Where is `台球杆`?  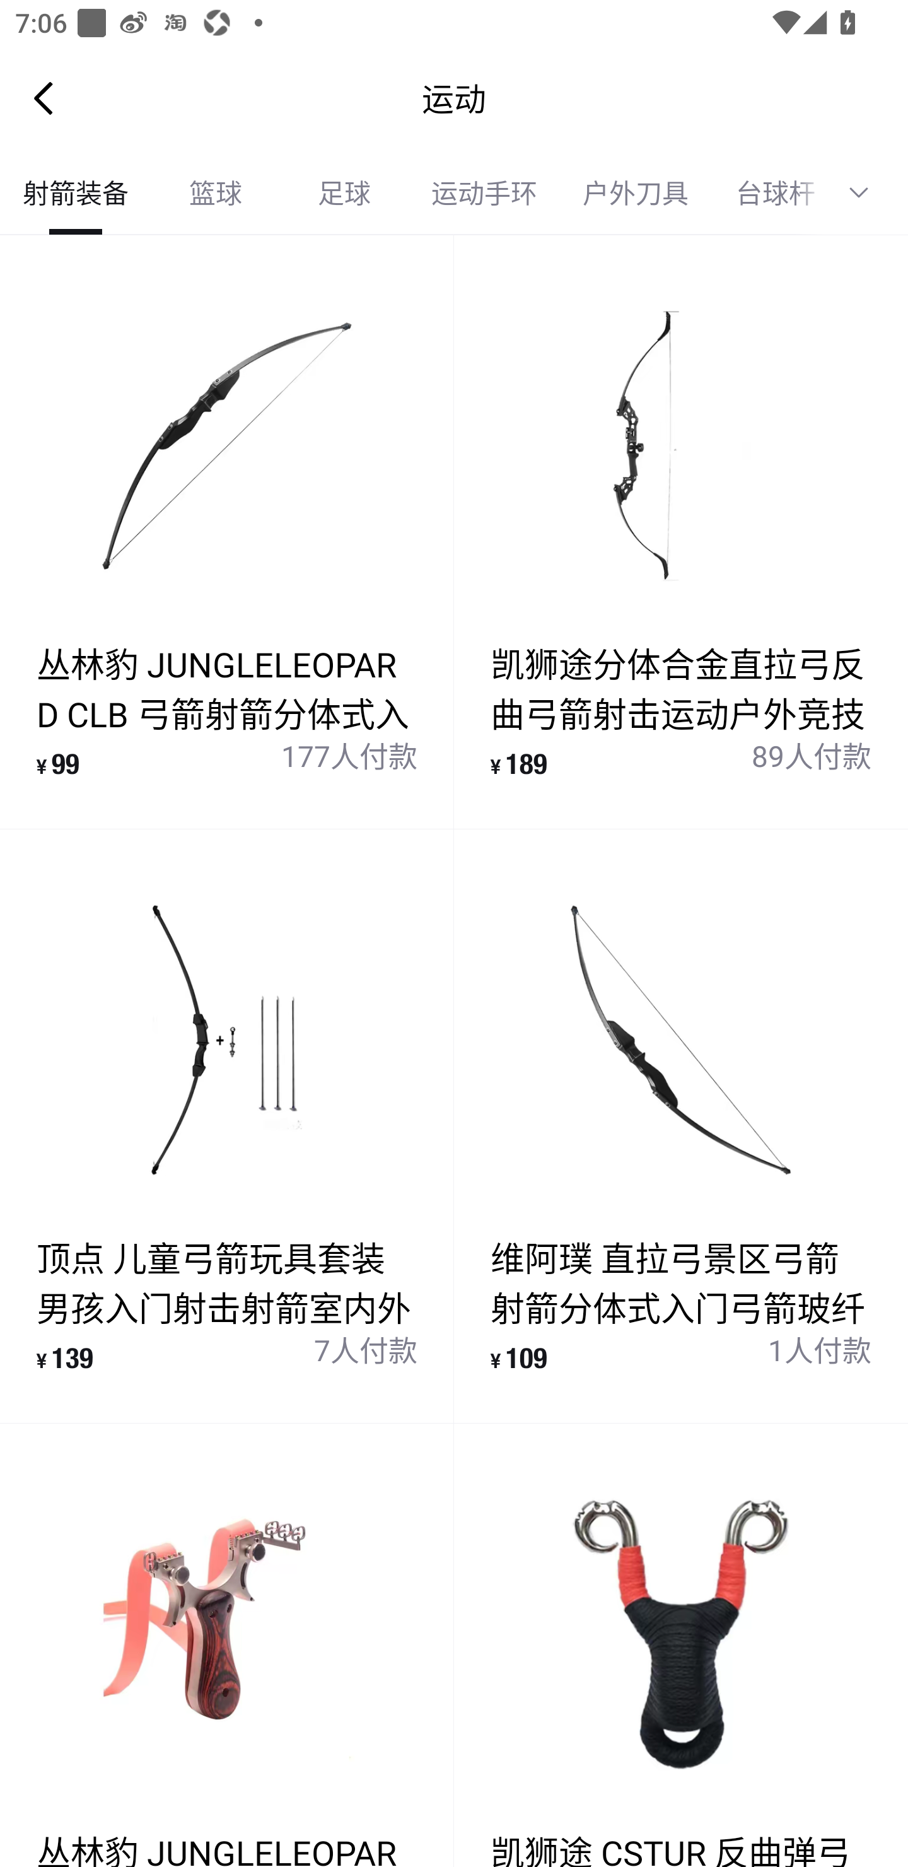
台球杆 is located at coordinates (767, 193).